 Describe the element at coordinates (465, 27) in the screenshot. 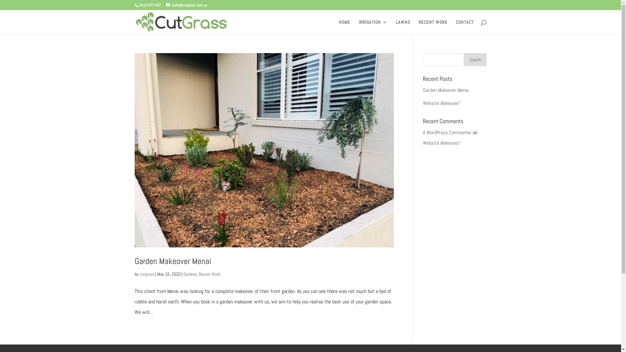

I see `CONTACT` at that location.